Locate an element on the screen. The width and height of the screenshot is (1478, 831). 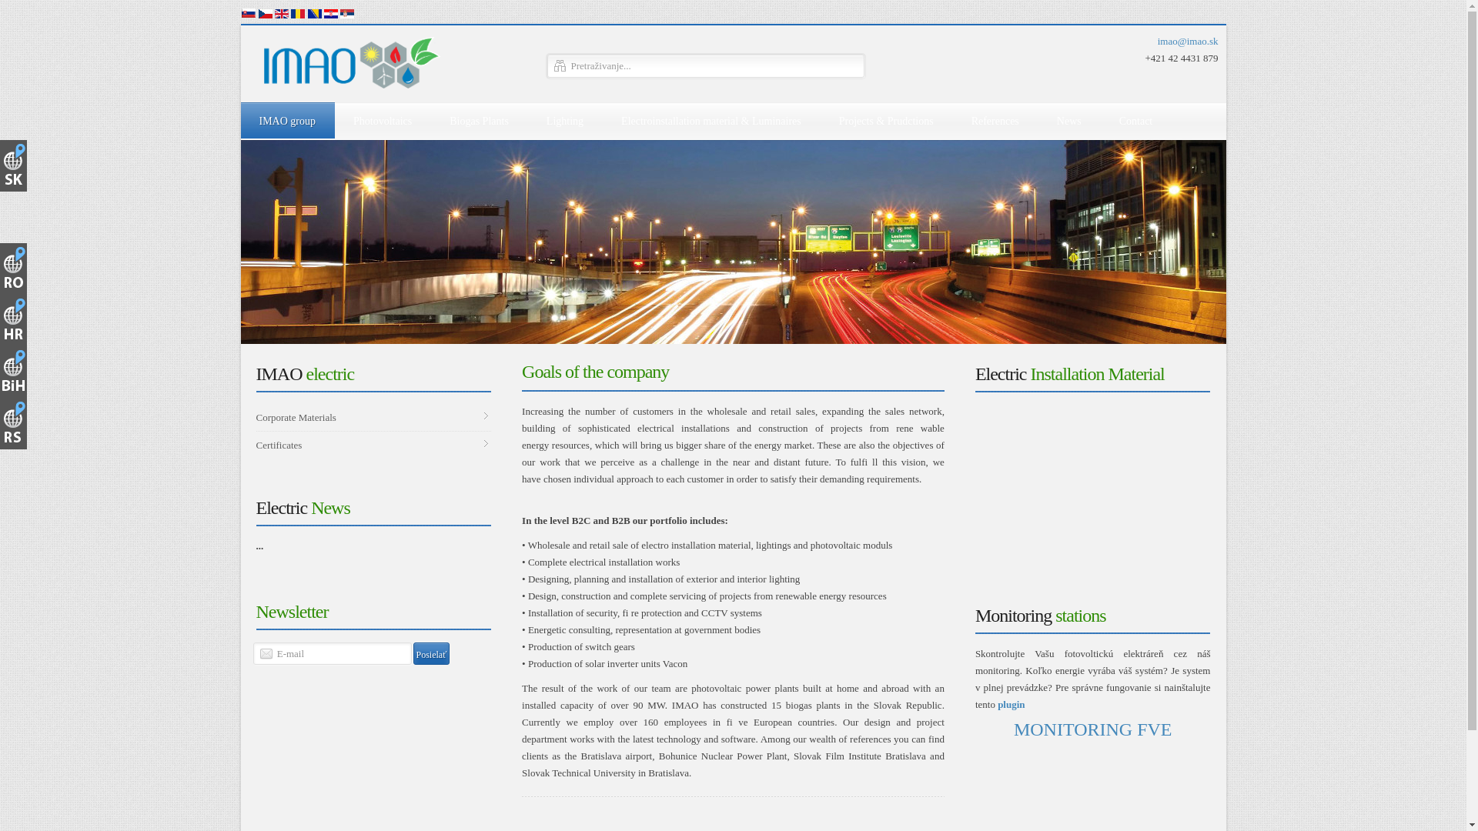
Photovoltaics is located at coordinates (380, 120).